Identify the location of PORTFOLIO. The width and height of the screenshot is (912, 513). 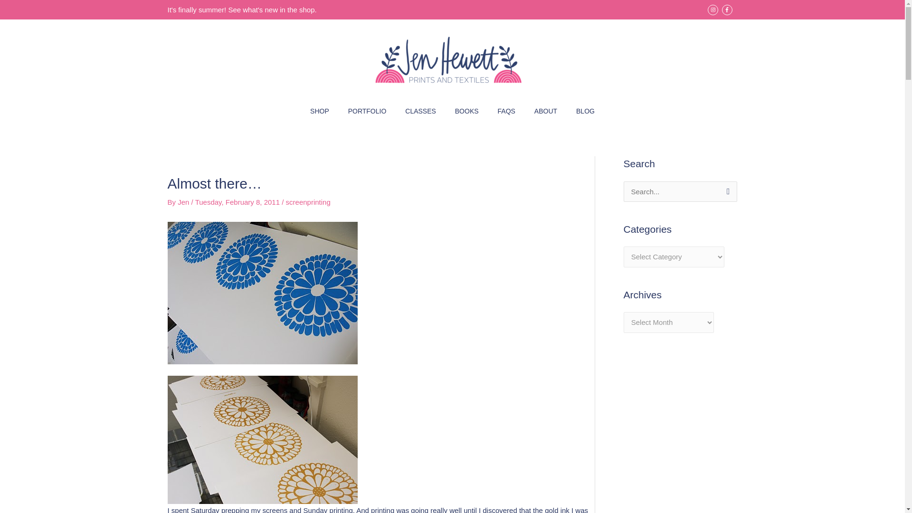
(367, 111).